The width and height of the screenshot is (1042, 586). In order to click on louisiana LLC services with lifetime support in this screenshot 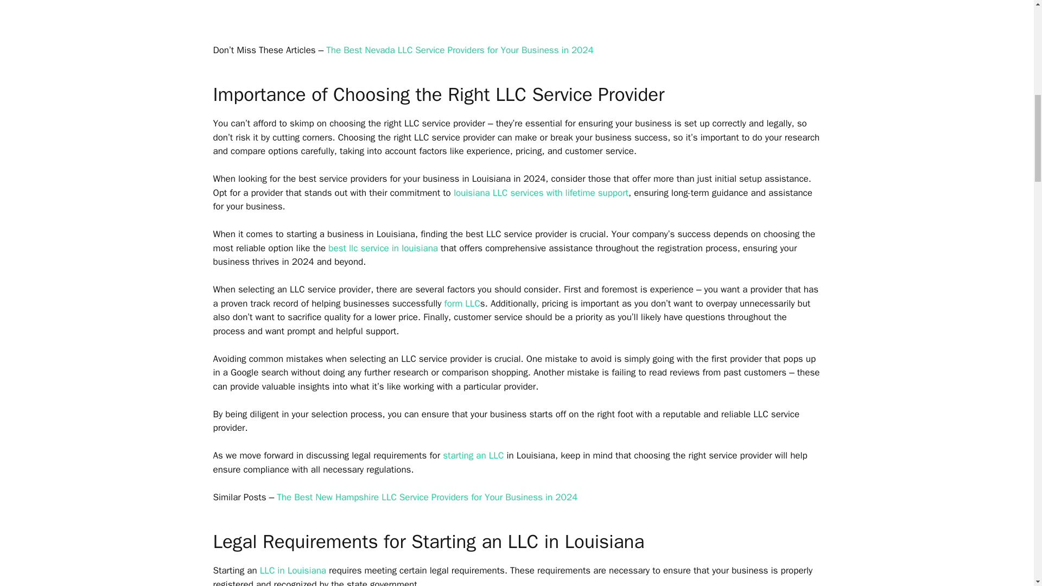, I will do `click(541, 193)`.